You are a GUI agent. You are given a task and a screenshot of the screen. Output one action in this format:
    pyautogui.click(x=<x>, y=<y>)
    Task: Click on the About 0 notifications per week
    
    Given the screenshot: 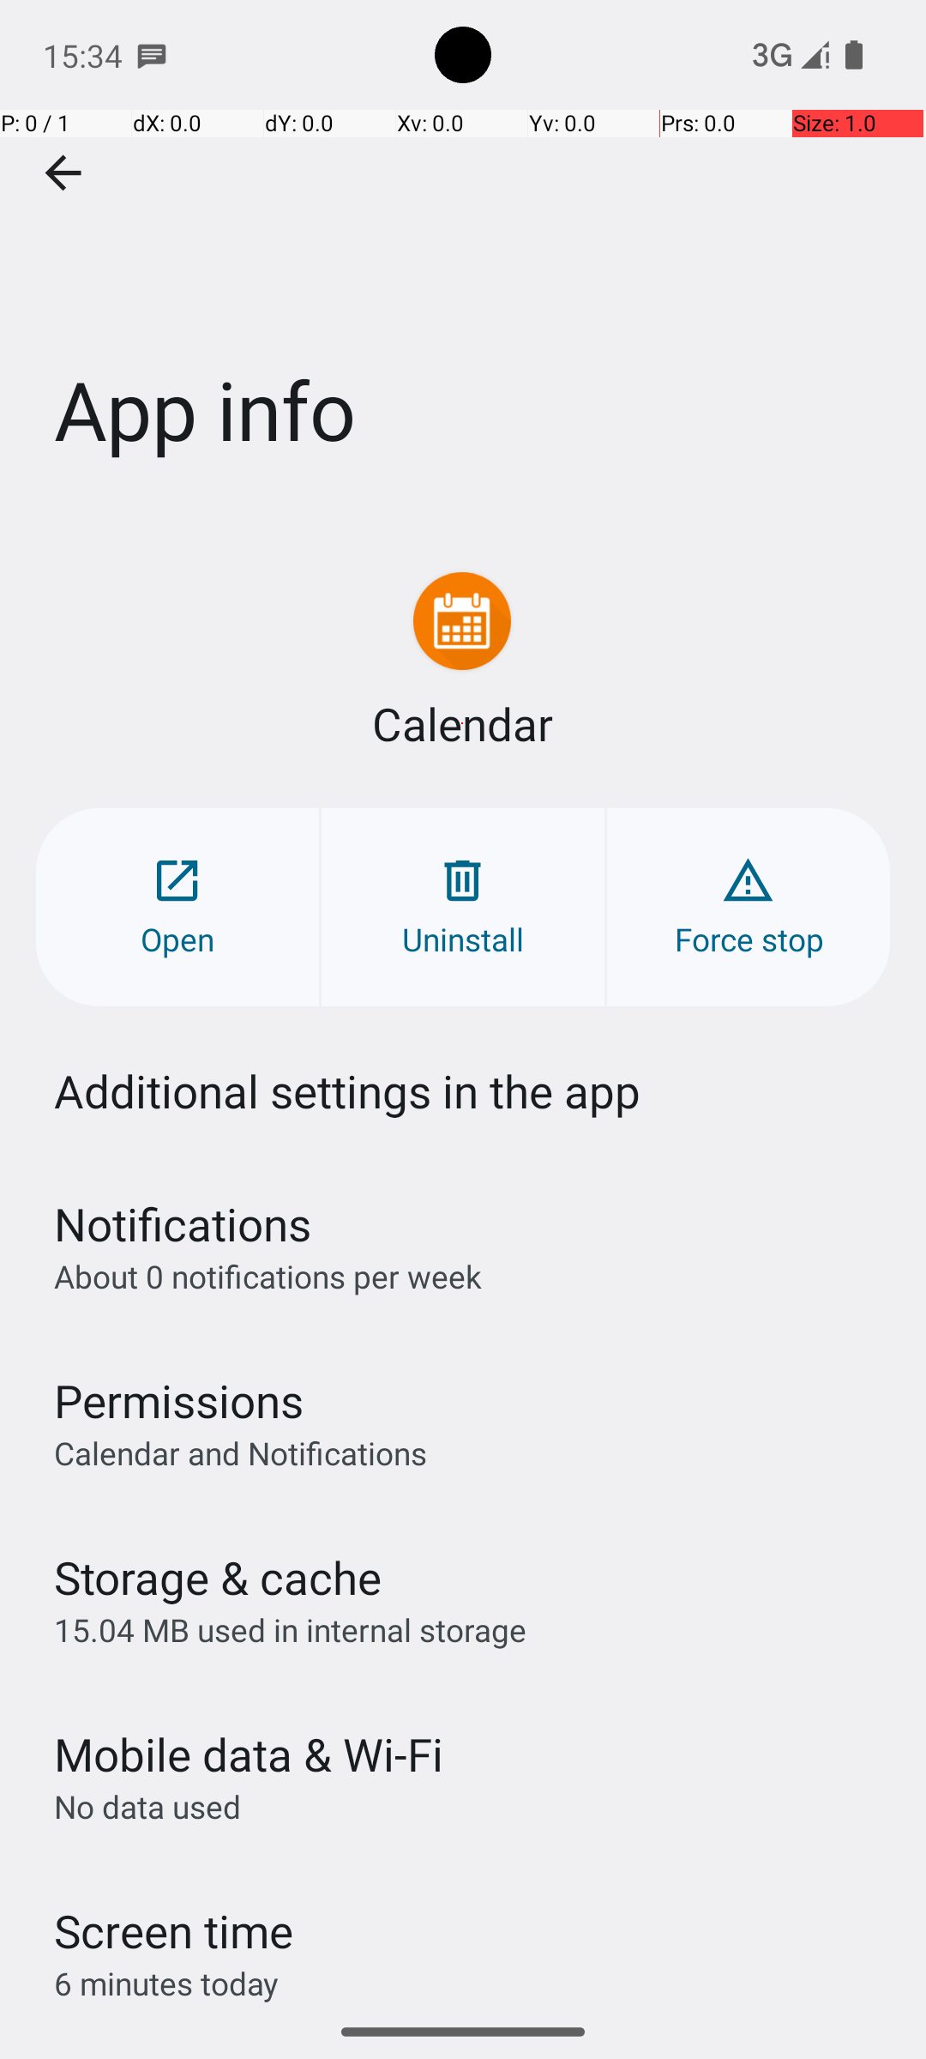 What is the action you would take?
    pyautogui.click(x=268, y=1277)
    